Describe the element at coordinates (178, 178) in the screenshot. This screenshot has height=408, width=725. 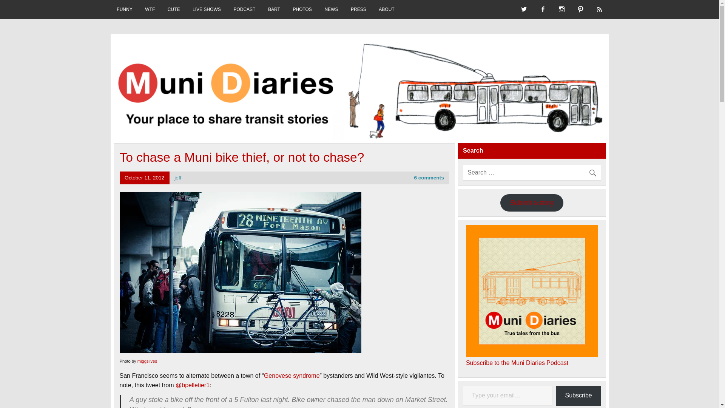
I see `View all posts by jeff` at that location.